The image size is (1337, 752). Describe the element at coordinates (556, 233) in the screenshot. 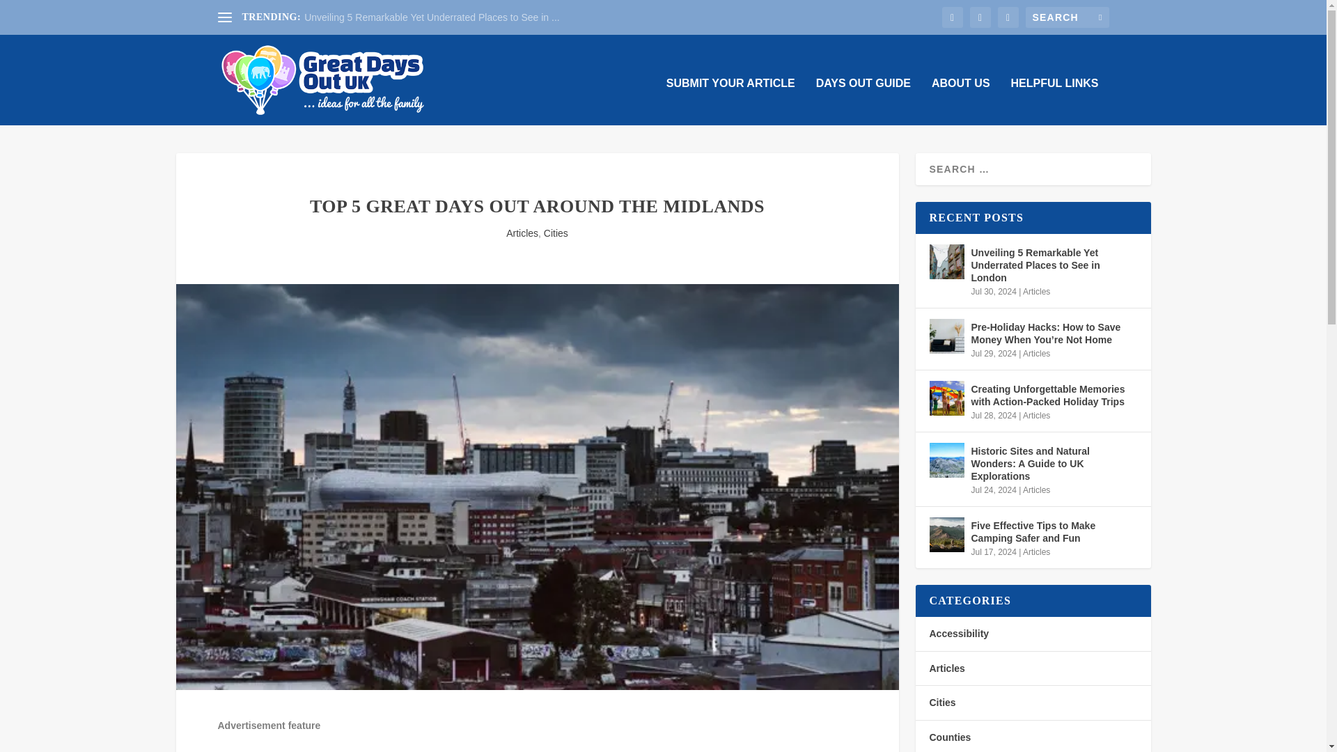

I see `Cities` at that location.